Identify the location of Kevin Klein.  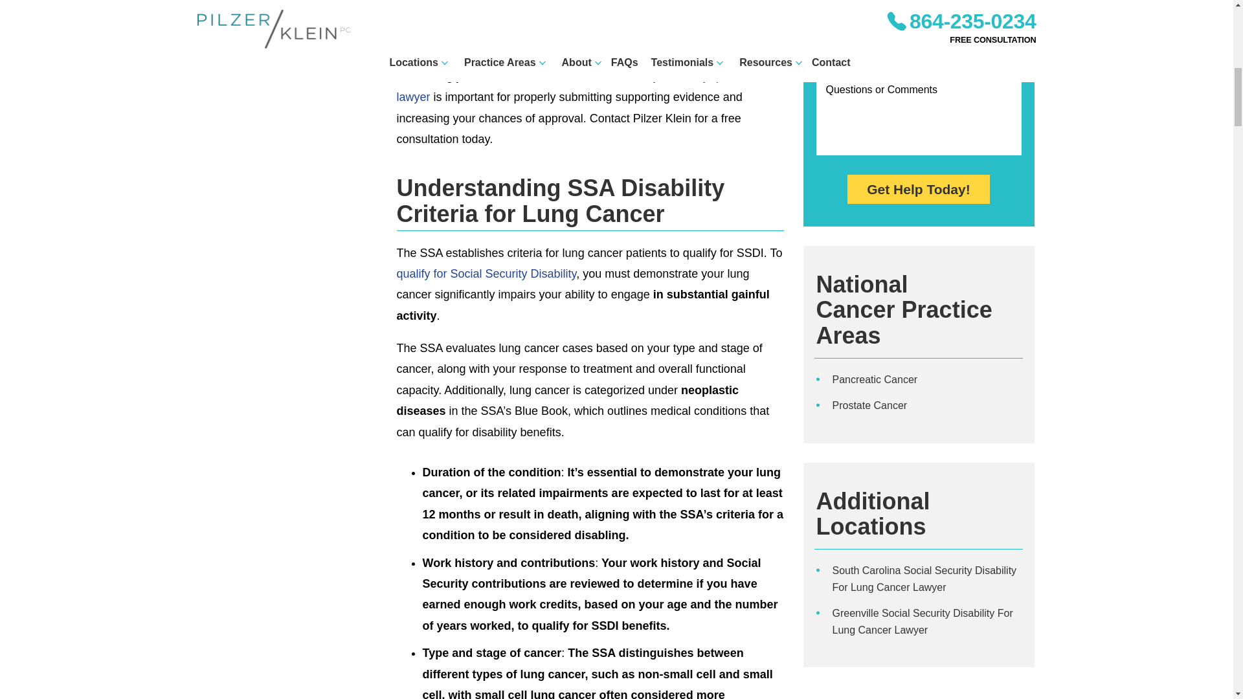
(223, 23).